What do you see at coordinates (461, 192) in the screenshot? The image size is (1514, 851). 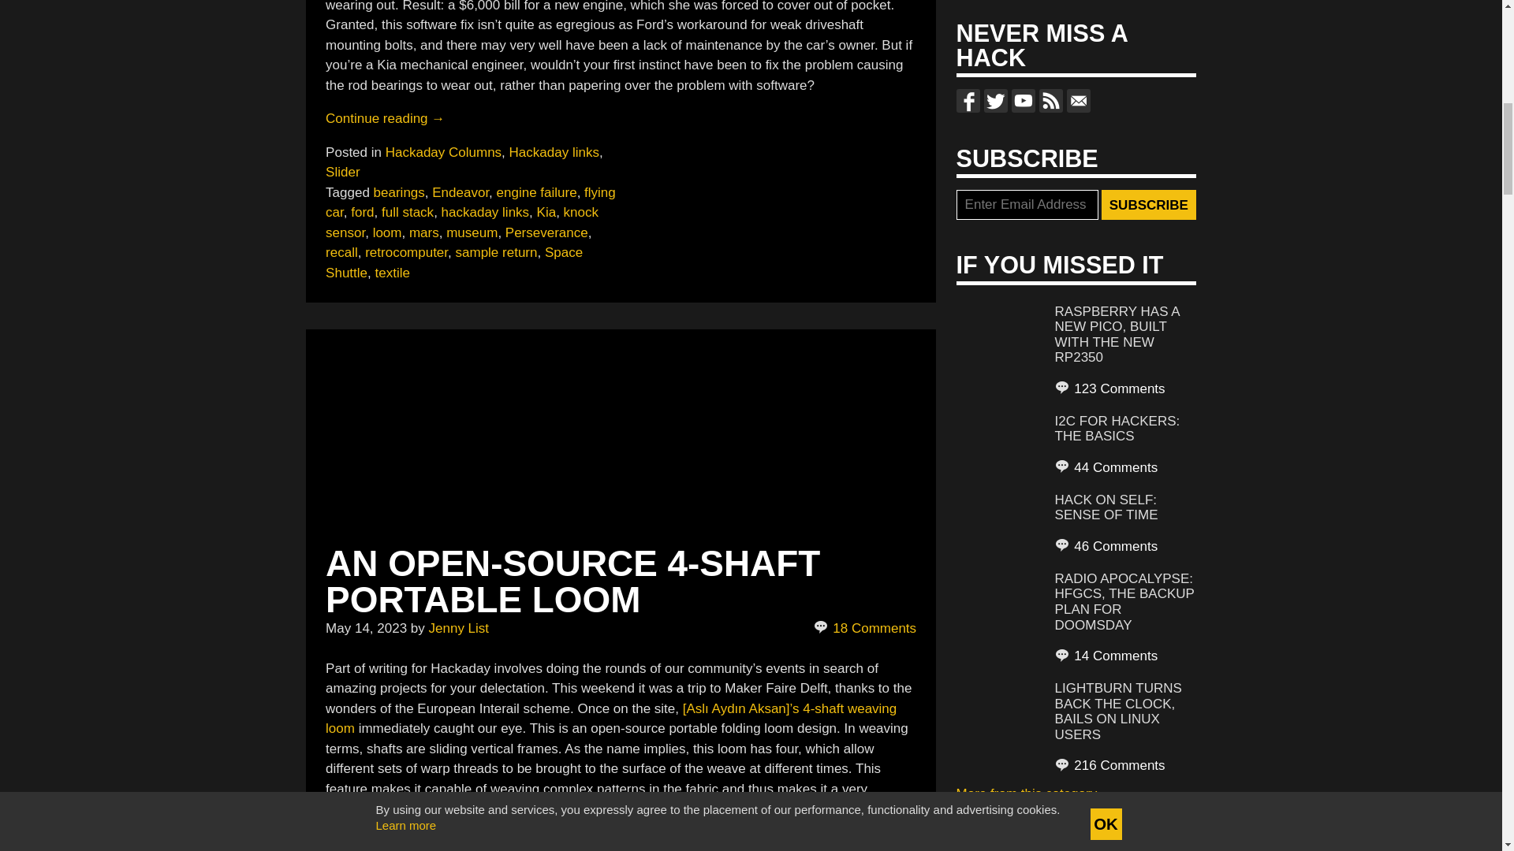 I see `Endeavor` at bounding box center [461, 192].